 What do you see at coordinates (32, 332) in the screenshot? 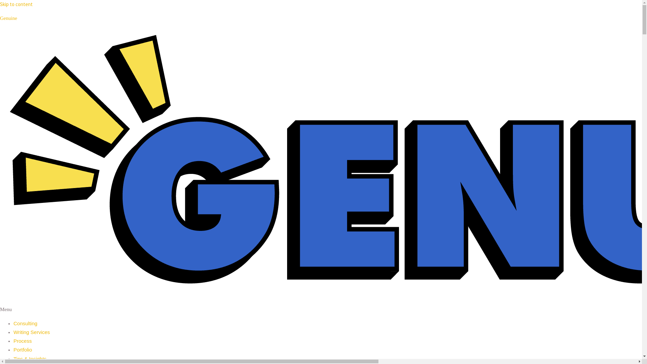
I see `Writing Services` at bounding box center [32, 332].